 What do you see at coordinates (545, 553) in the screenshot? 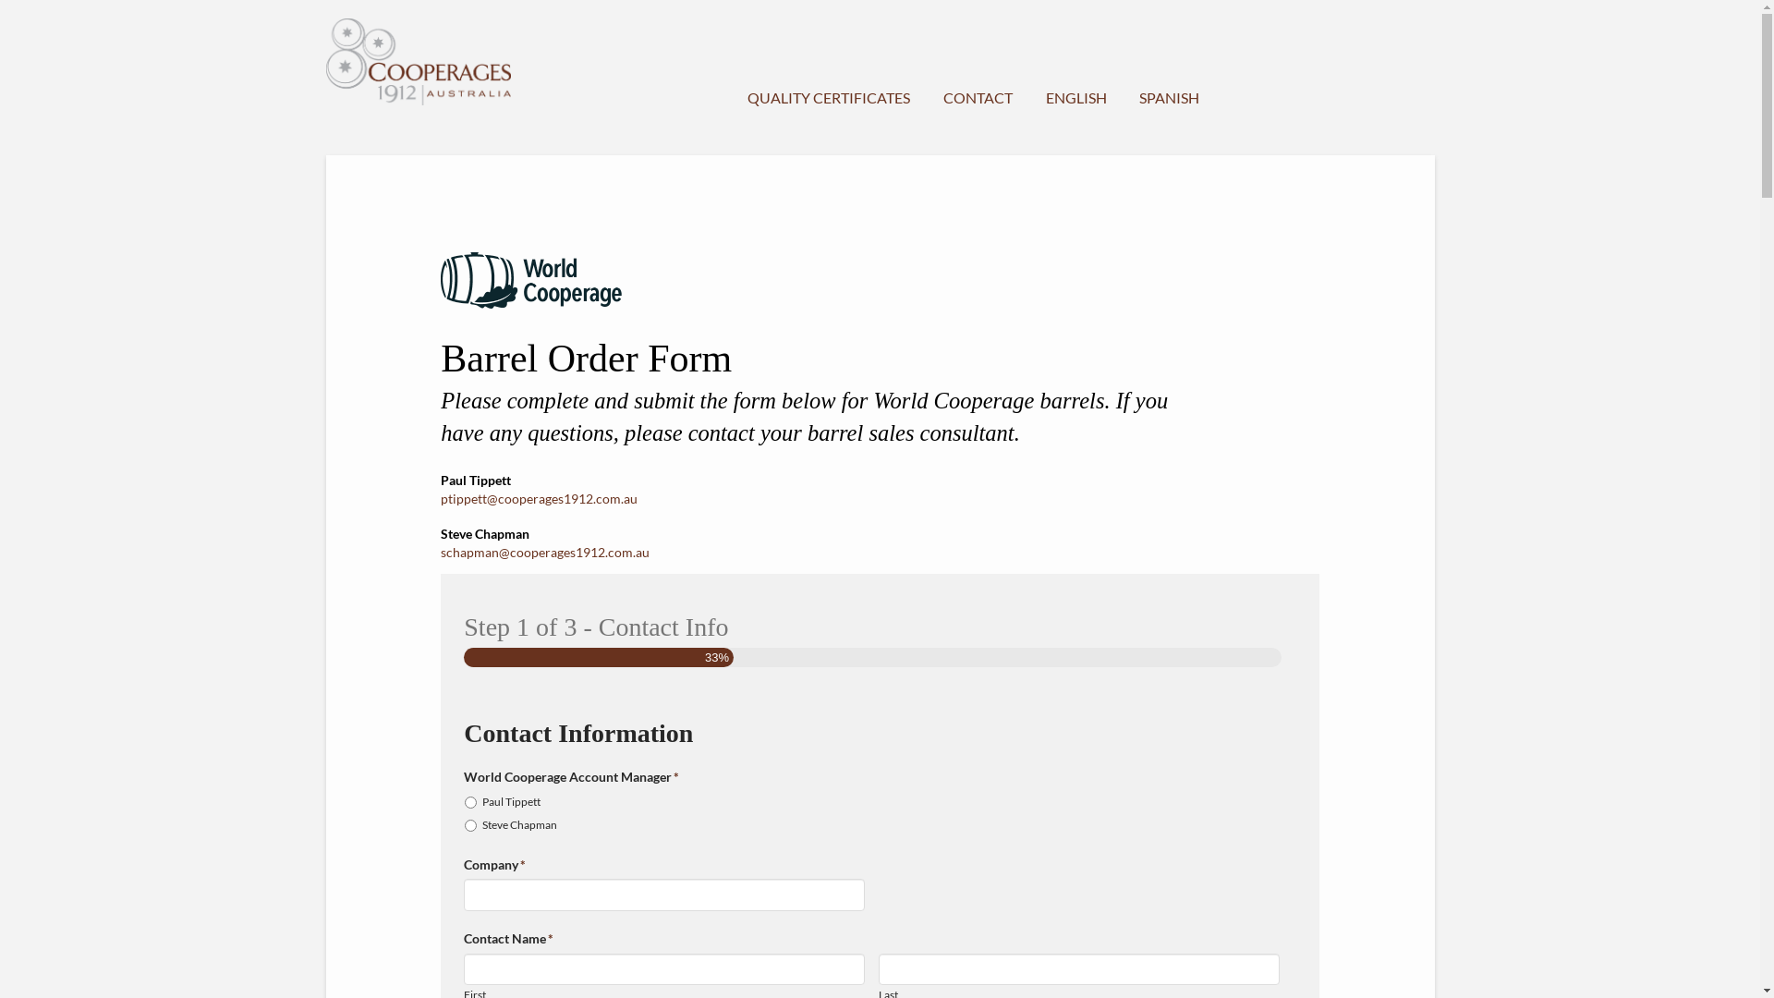
I see `schapman@cooperages1912.com.au` at bounding box center [545, 553].